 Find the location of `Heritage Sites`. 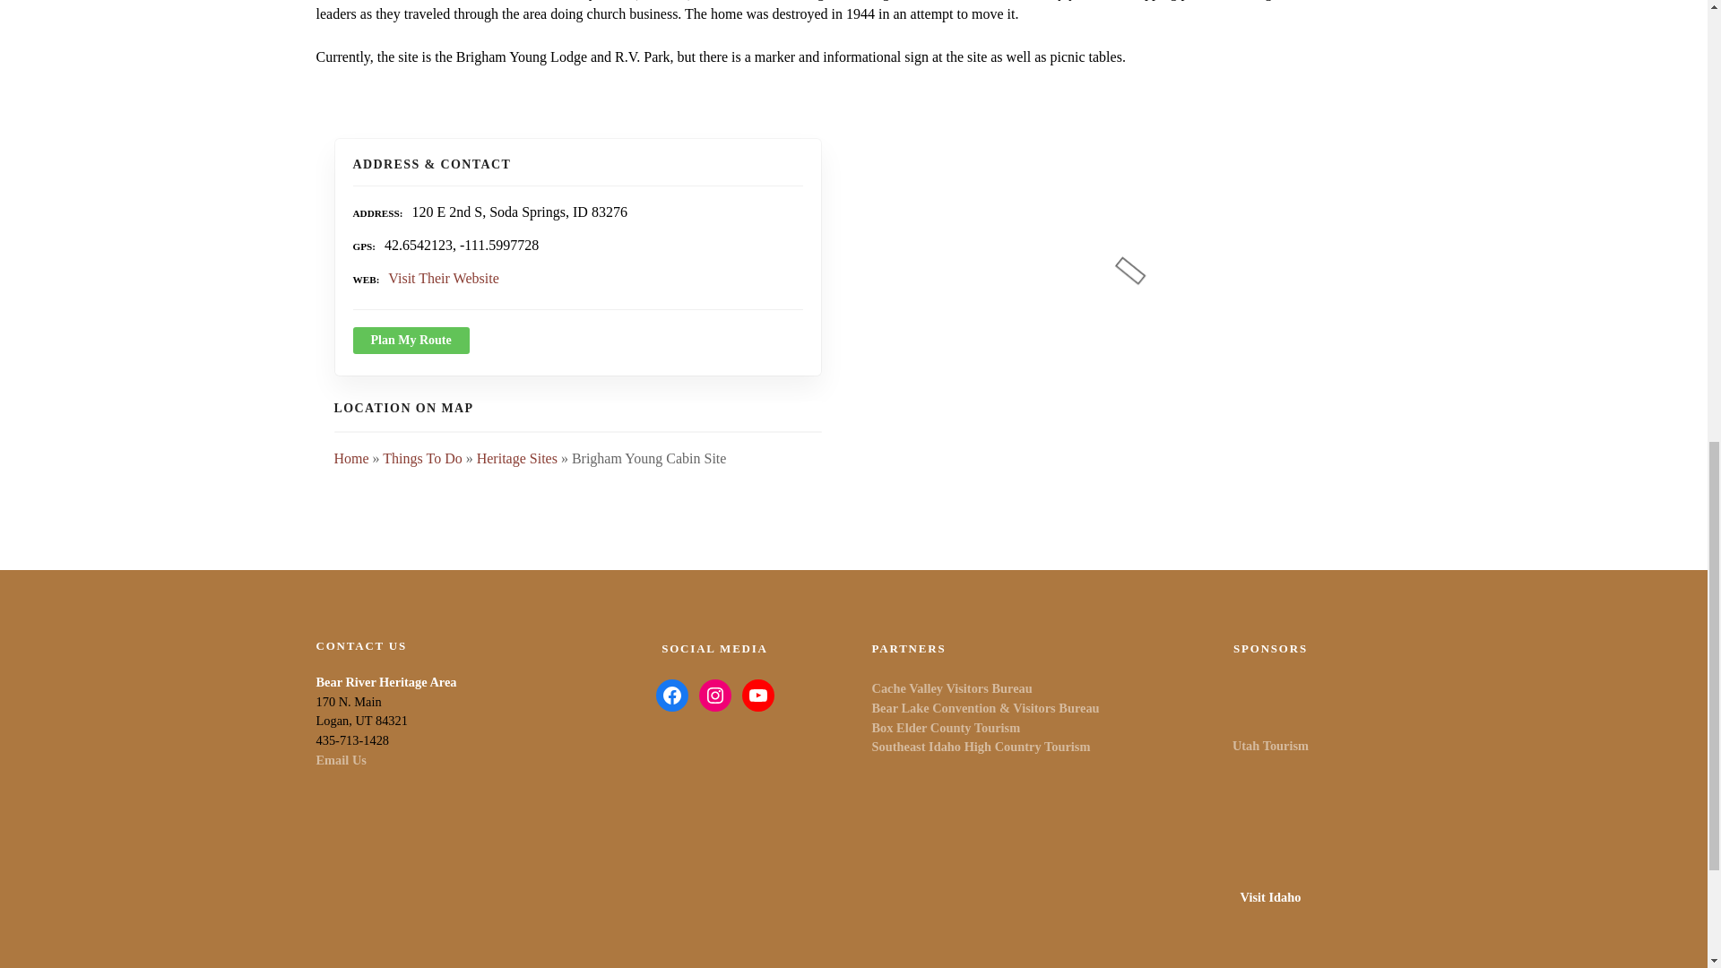

Heritage Sites is located at coordinates (516, 458).